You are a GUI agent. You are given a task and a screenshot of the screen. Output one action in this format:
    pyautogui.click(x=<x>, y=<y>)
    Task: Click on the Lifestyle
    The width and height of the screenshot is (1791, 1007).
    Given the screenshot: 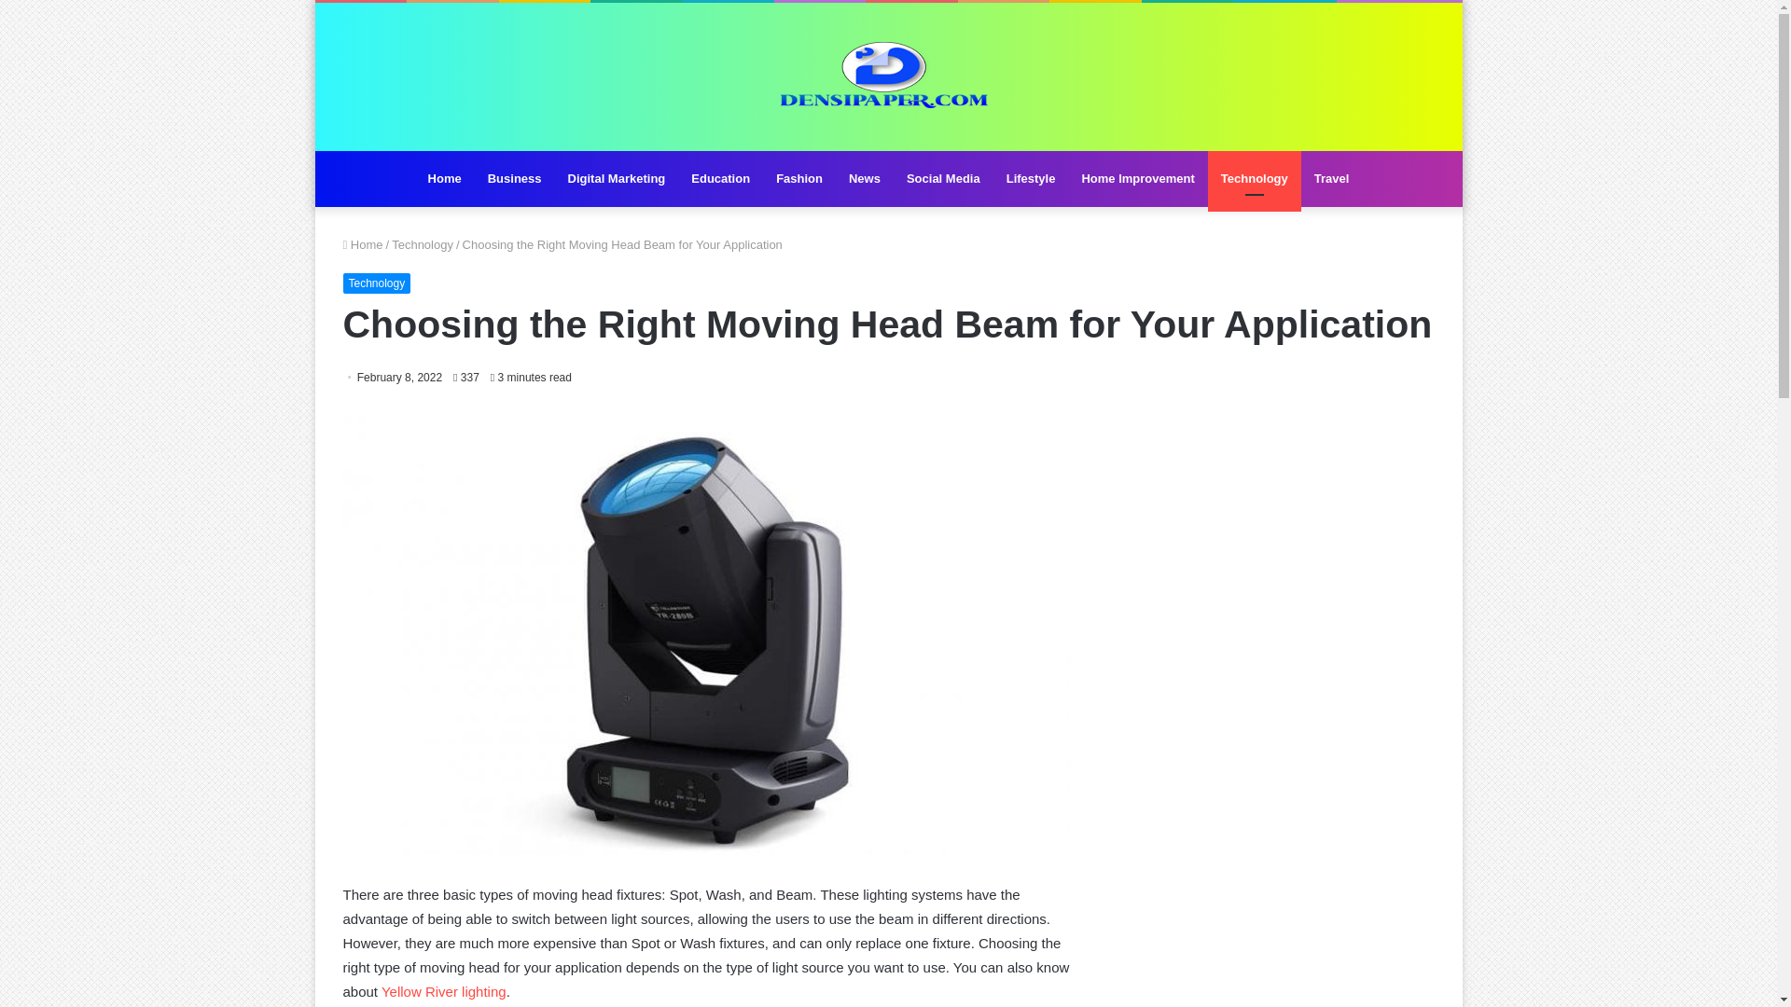 What is the action you would take?
    pyautogui.click(x=1032, y=179)
    